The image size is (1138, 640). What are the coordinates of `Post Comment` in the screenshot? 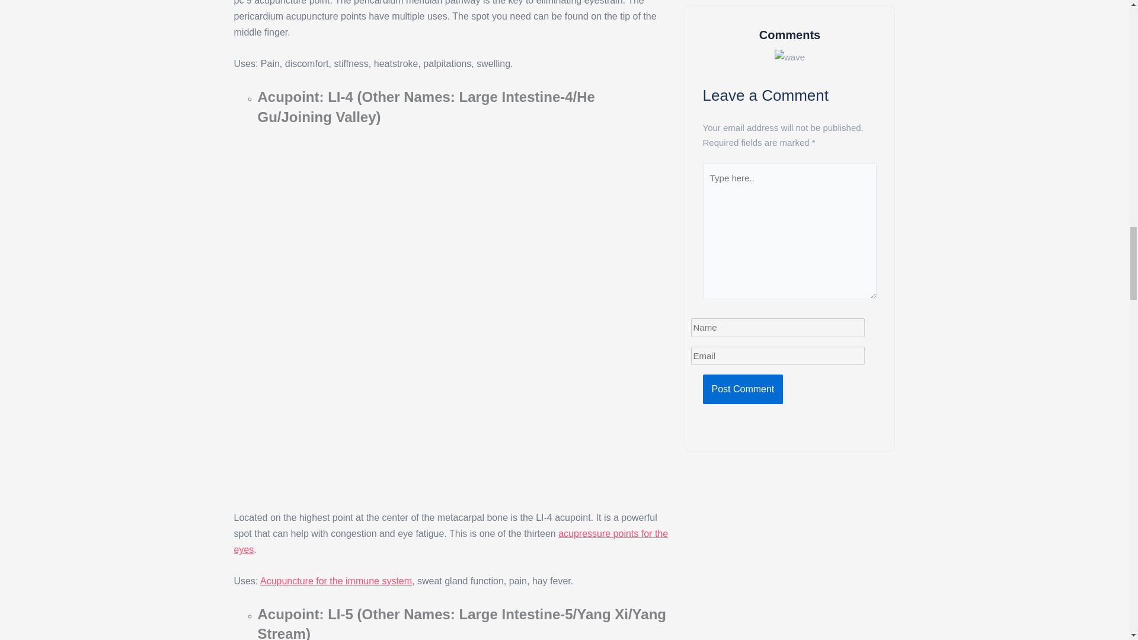 It's located at (743, 389).